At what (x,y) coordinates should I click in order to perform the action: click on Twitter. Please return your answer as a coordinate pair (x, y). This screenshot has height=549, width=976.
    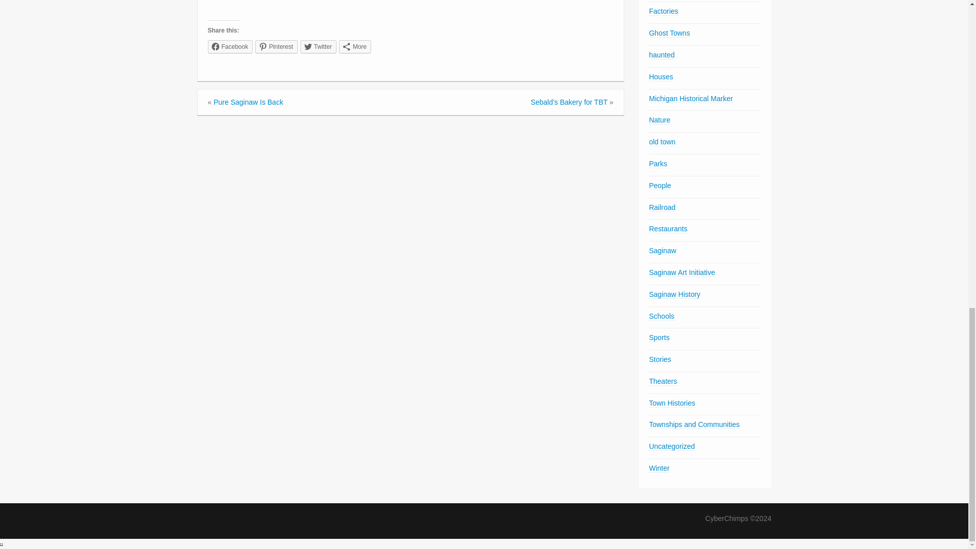
    Looking at the image, I should click on (318, 46).